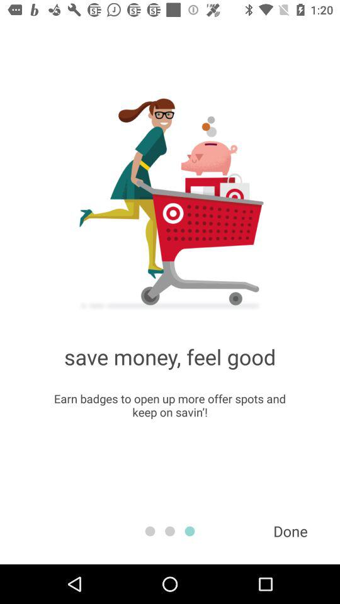 This screenshot has height=604, width=340. Describe the element at coordinates (290, 531) in the screenshot. I see `flip to done icon` at that location.